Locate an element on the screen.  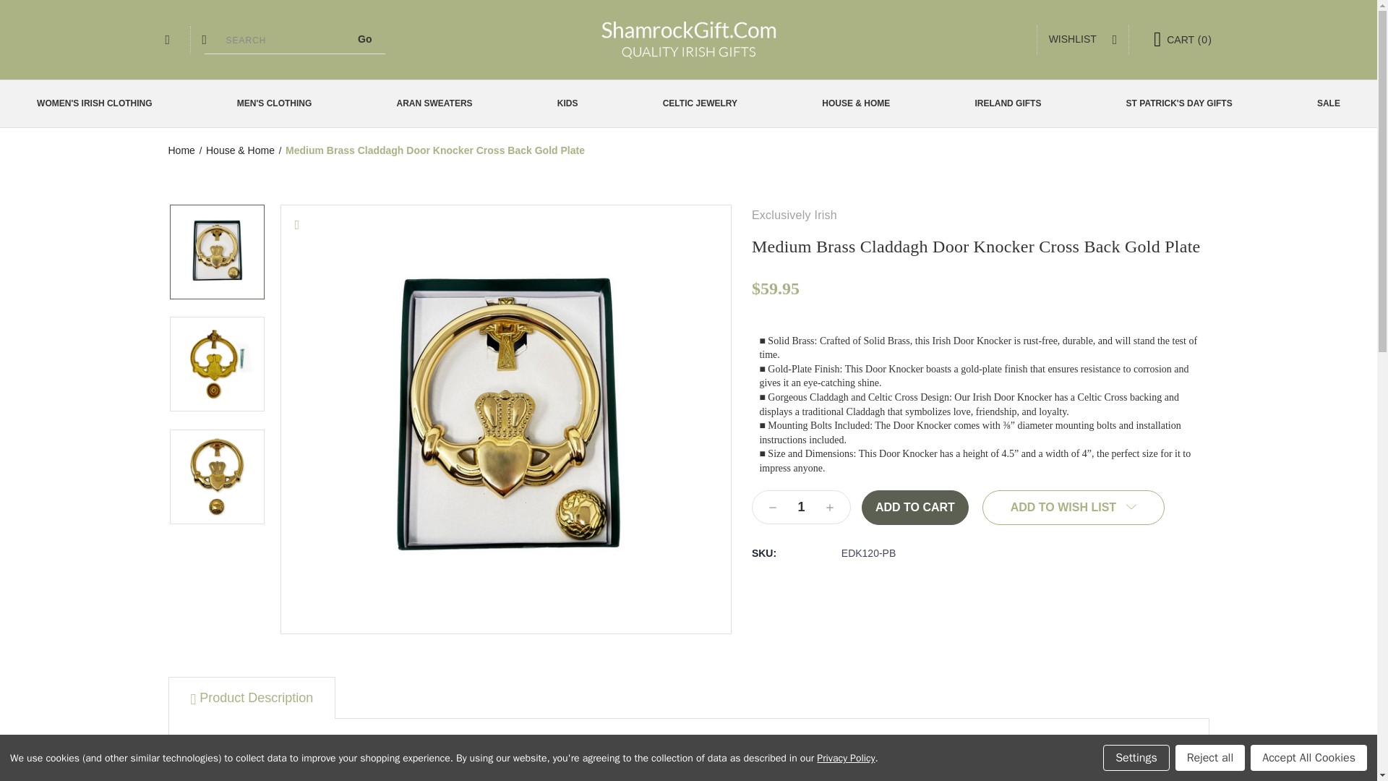
CART 0 is located at coordinates (1175, 39).